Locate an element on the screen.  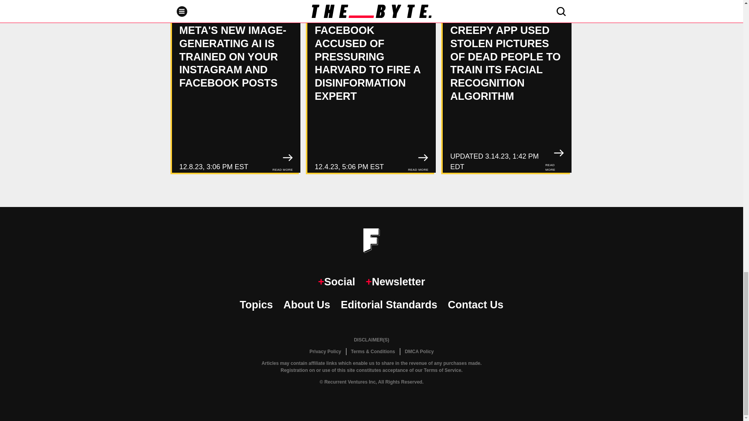
Editorial Standards is located at coordinates (389, 305).